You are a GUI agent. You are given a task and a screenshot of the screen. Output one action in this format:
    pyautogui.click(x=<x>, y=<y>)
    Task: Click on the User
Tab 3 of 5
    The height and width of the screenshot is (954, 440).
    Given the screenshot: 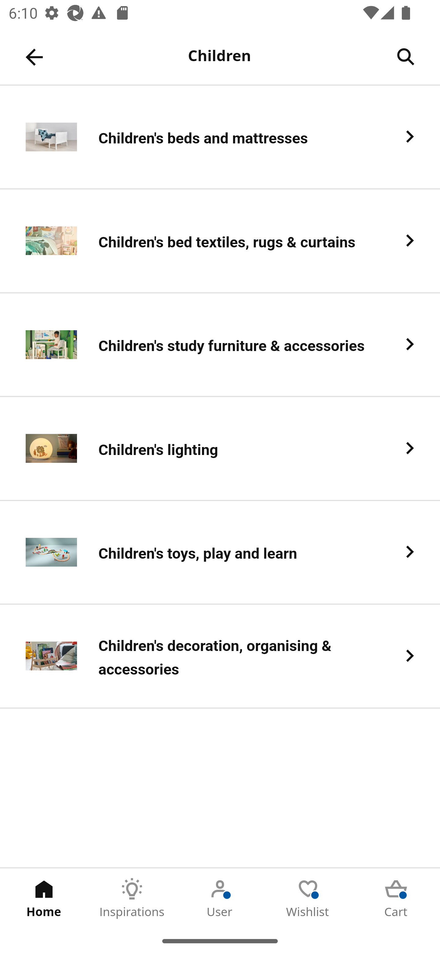 What is the action you would take?
    pyautogui.click(x=220, y=898)
    